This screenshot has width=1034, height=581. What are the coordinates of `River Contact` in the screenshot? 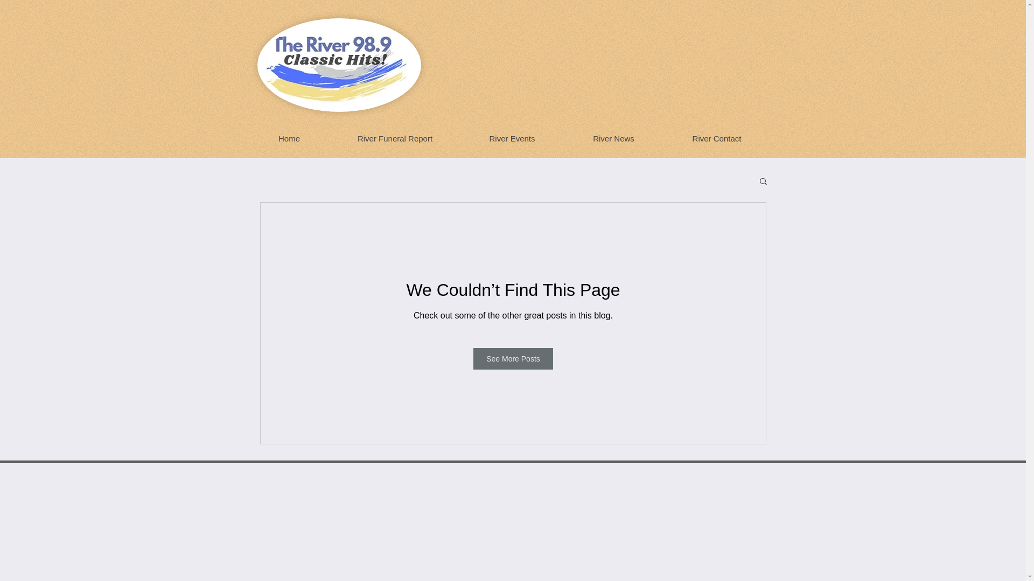 It's located at (717, 138).